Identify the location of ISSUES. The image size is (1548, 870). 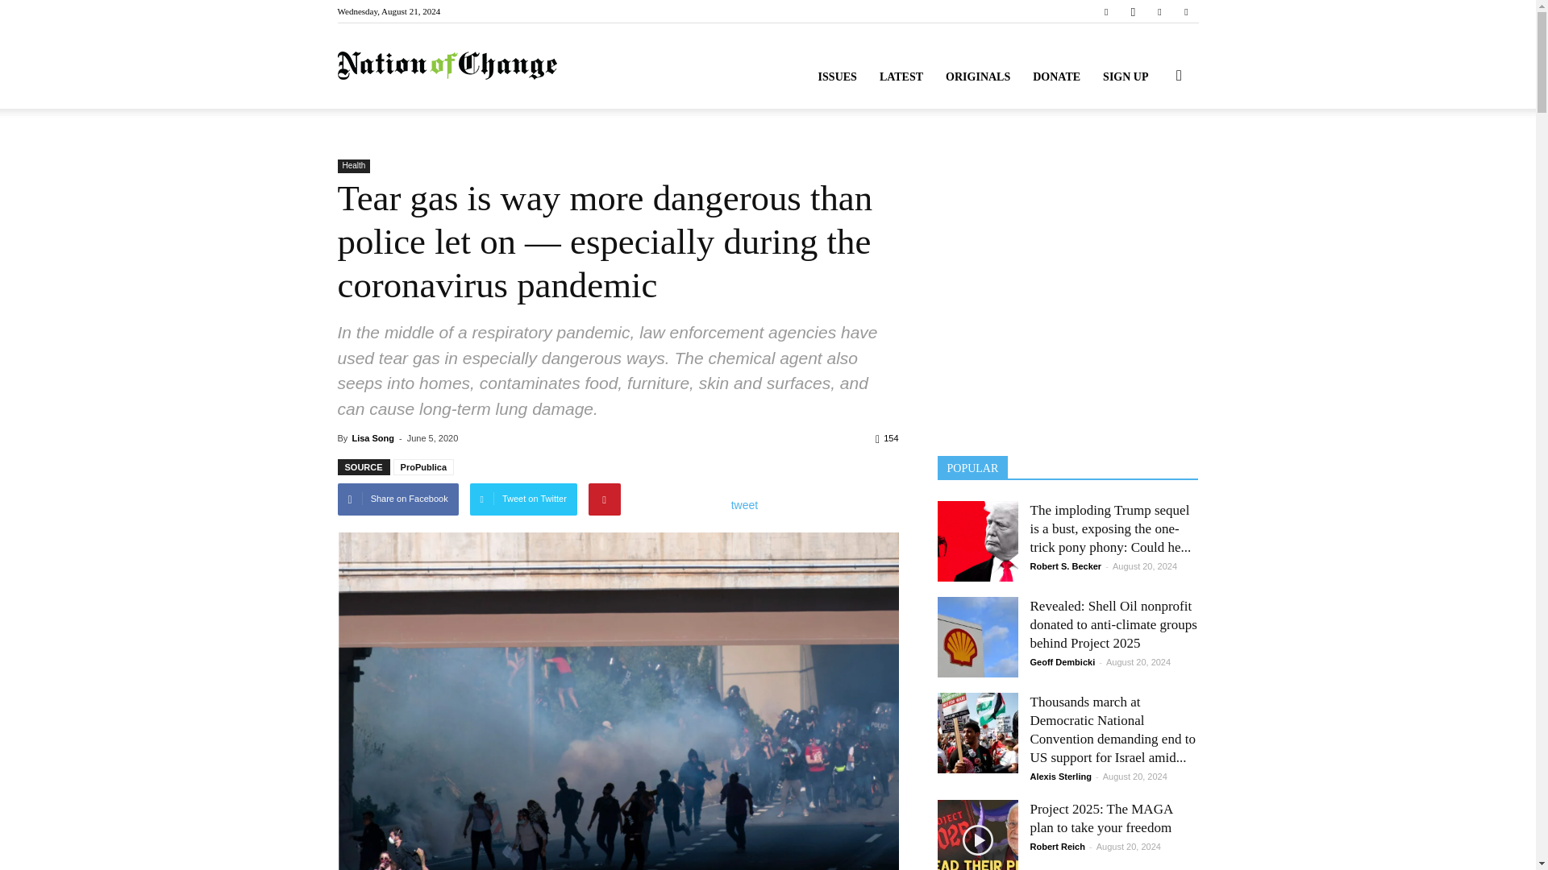
(837, 77).